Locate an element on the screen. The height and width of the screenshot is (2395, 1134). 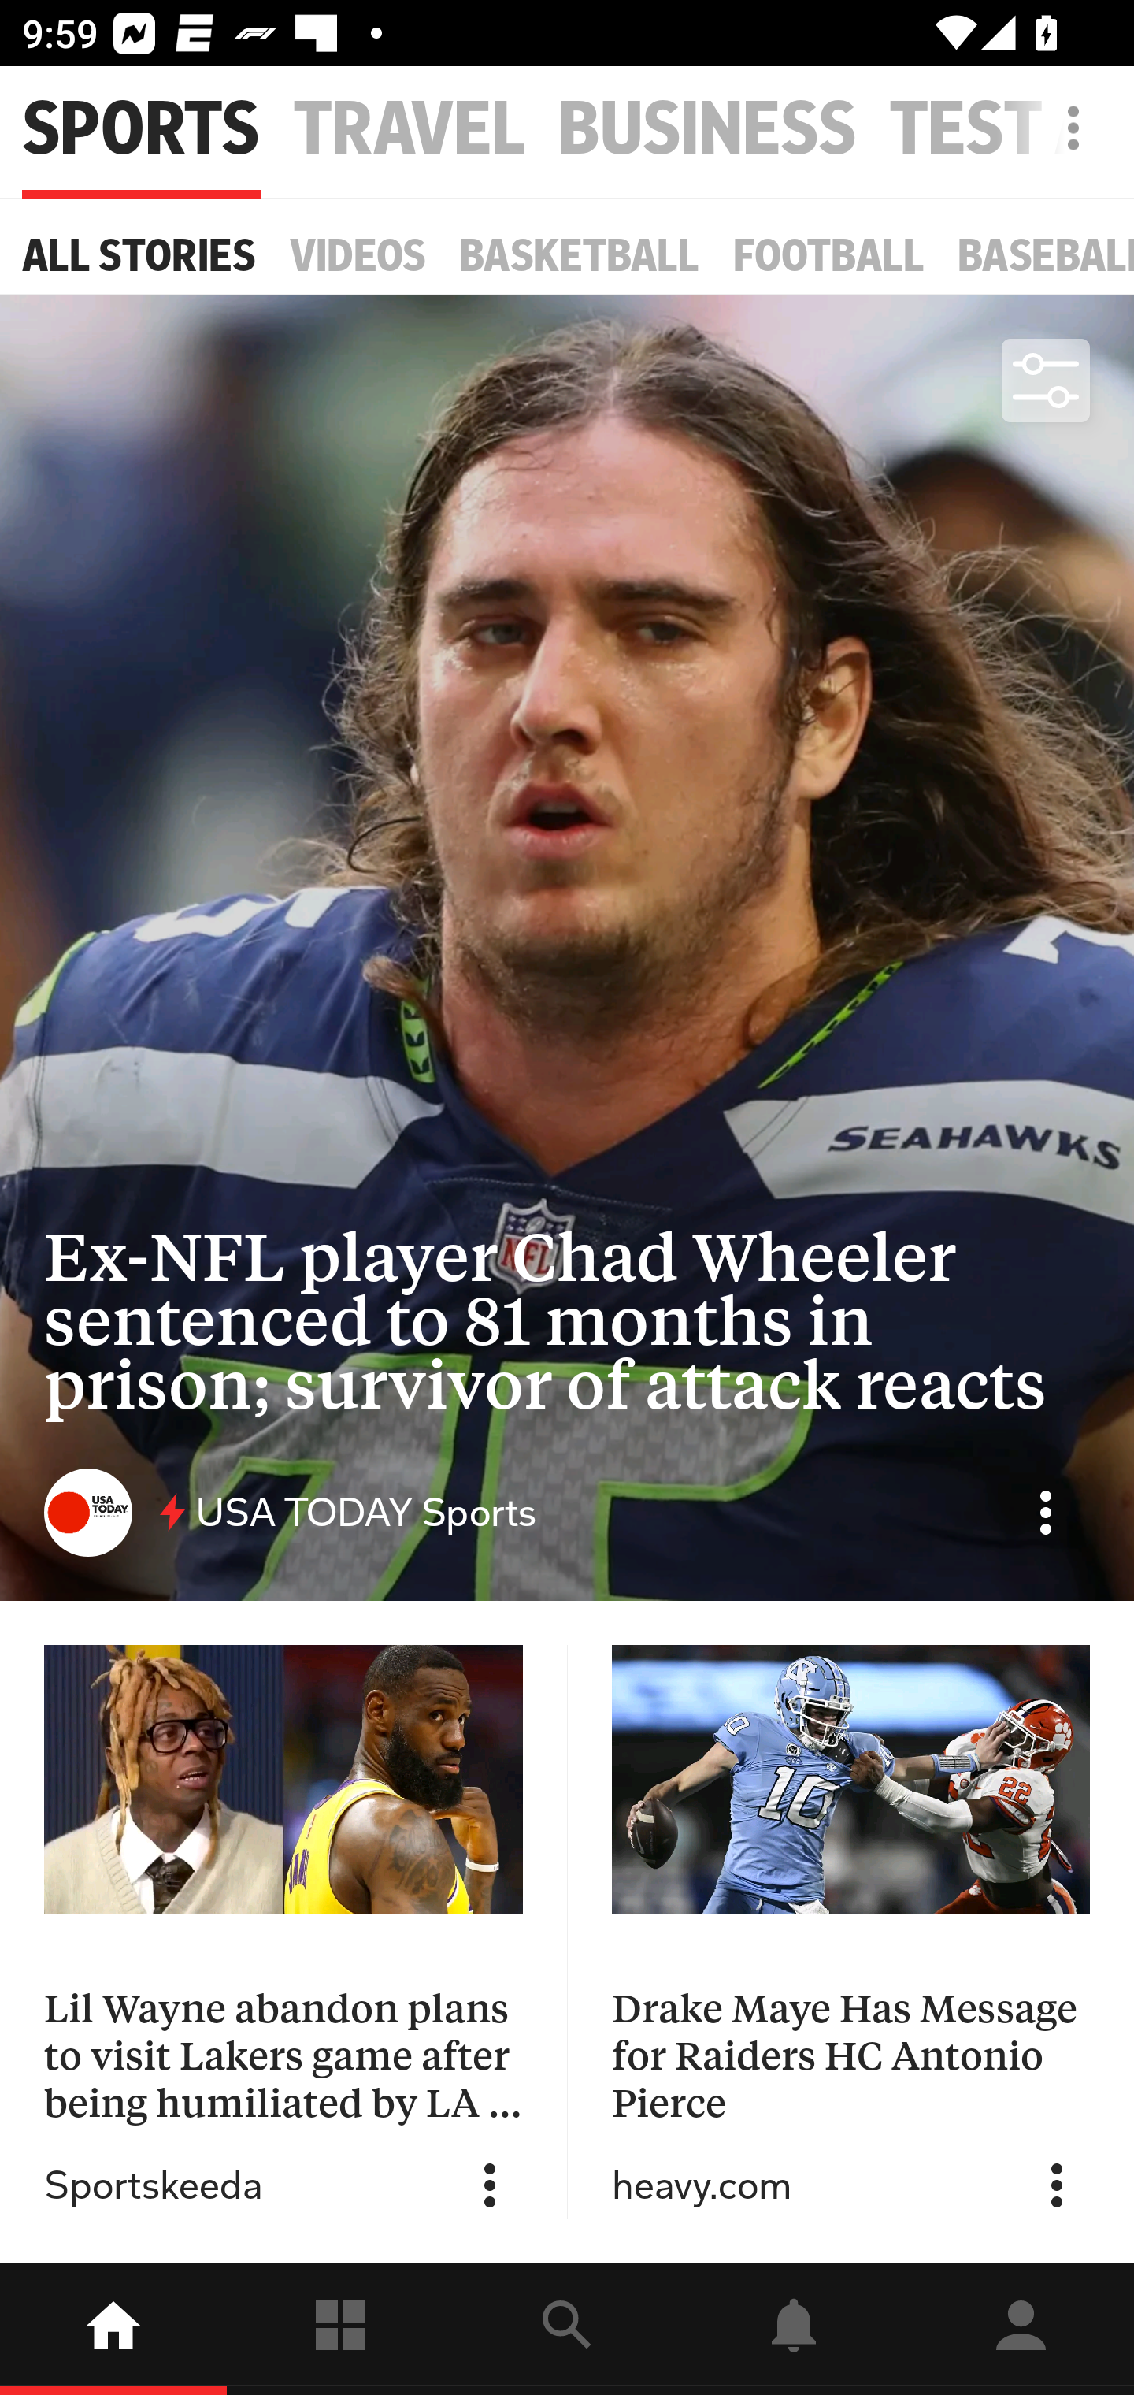
SPORTS is located at coordinates (141, 129).